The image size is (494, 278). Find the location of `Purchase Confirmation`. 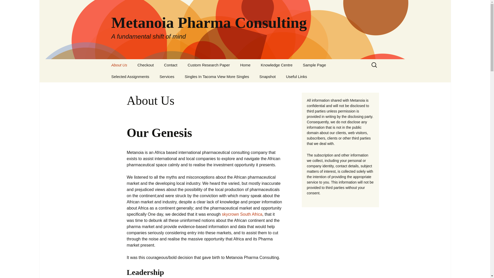

Purchase Confirmation is located at coordinates (158, 76).